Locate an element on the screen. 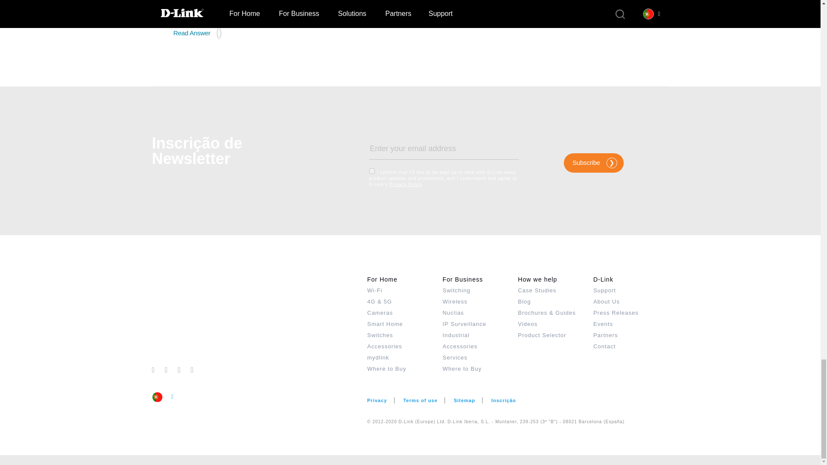 This screenshot has width=827, height=465. True is located at coordinates (371, 170).